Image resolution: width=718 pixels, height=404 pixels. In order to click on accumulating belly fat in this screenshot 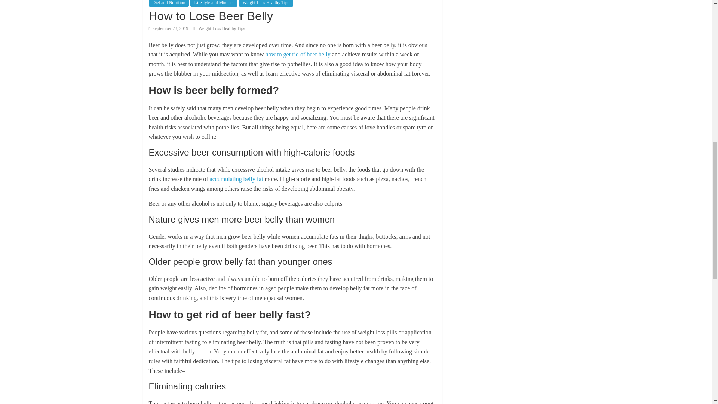, I will do `click(236, 179)`.